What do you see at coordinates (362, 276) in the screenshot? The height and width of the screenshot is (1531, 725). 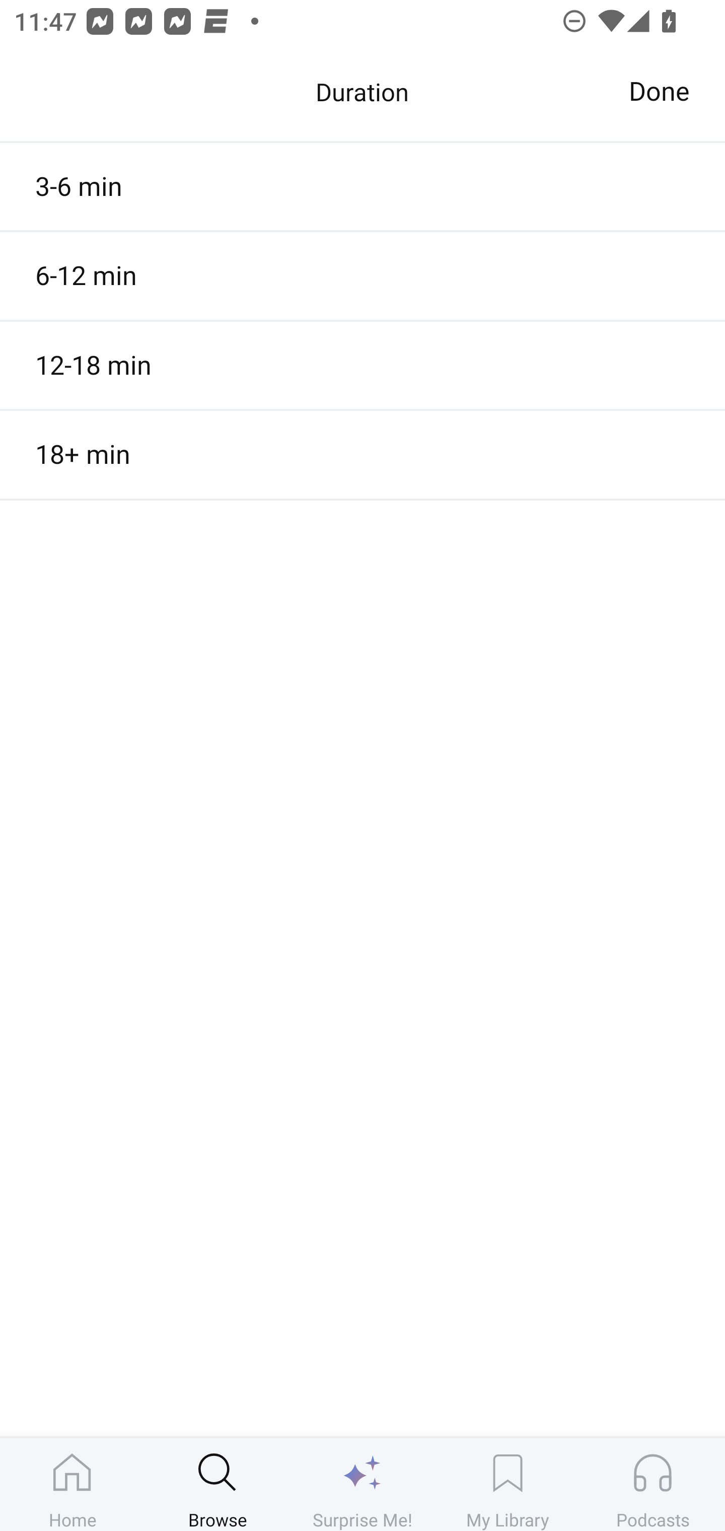 I see `6-12 min` at bounding box center [362, 276].